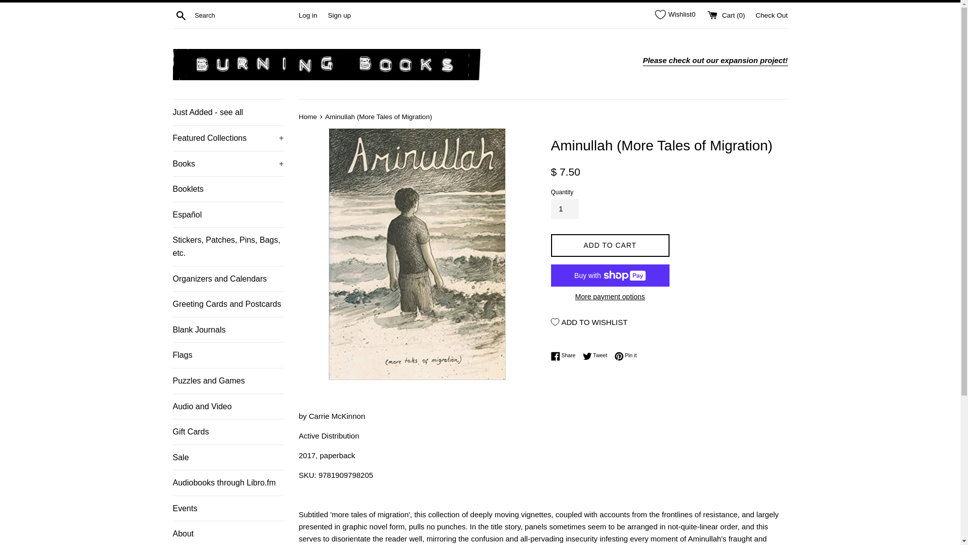 Image resolution: width=968 pixels, height=545 pixels. What do you see at coordinates (565, 355) in the screenshot?
I see `Share on Facebook` at bounding box center [565, 355].